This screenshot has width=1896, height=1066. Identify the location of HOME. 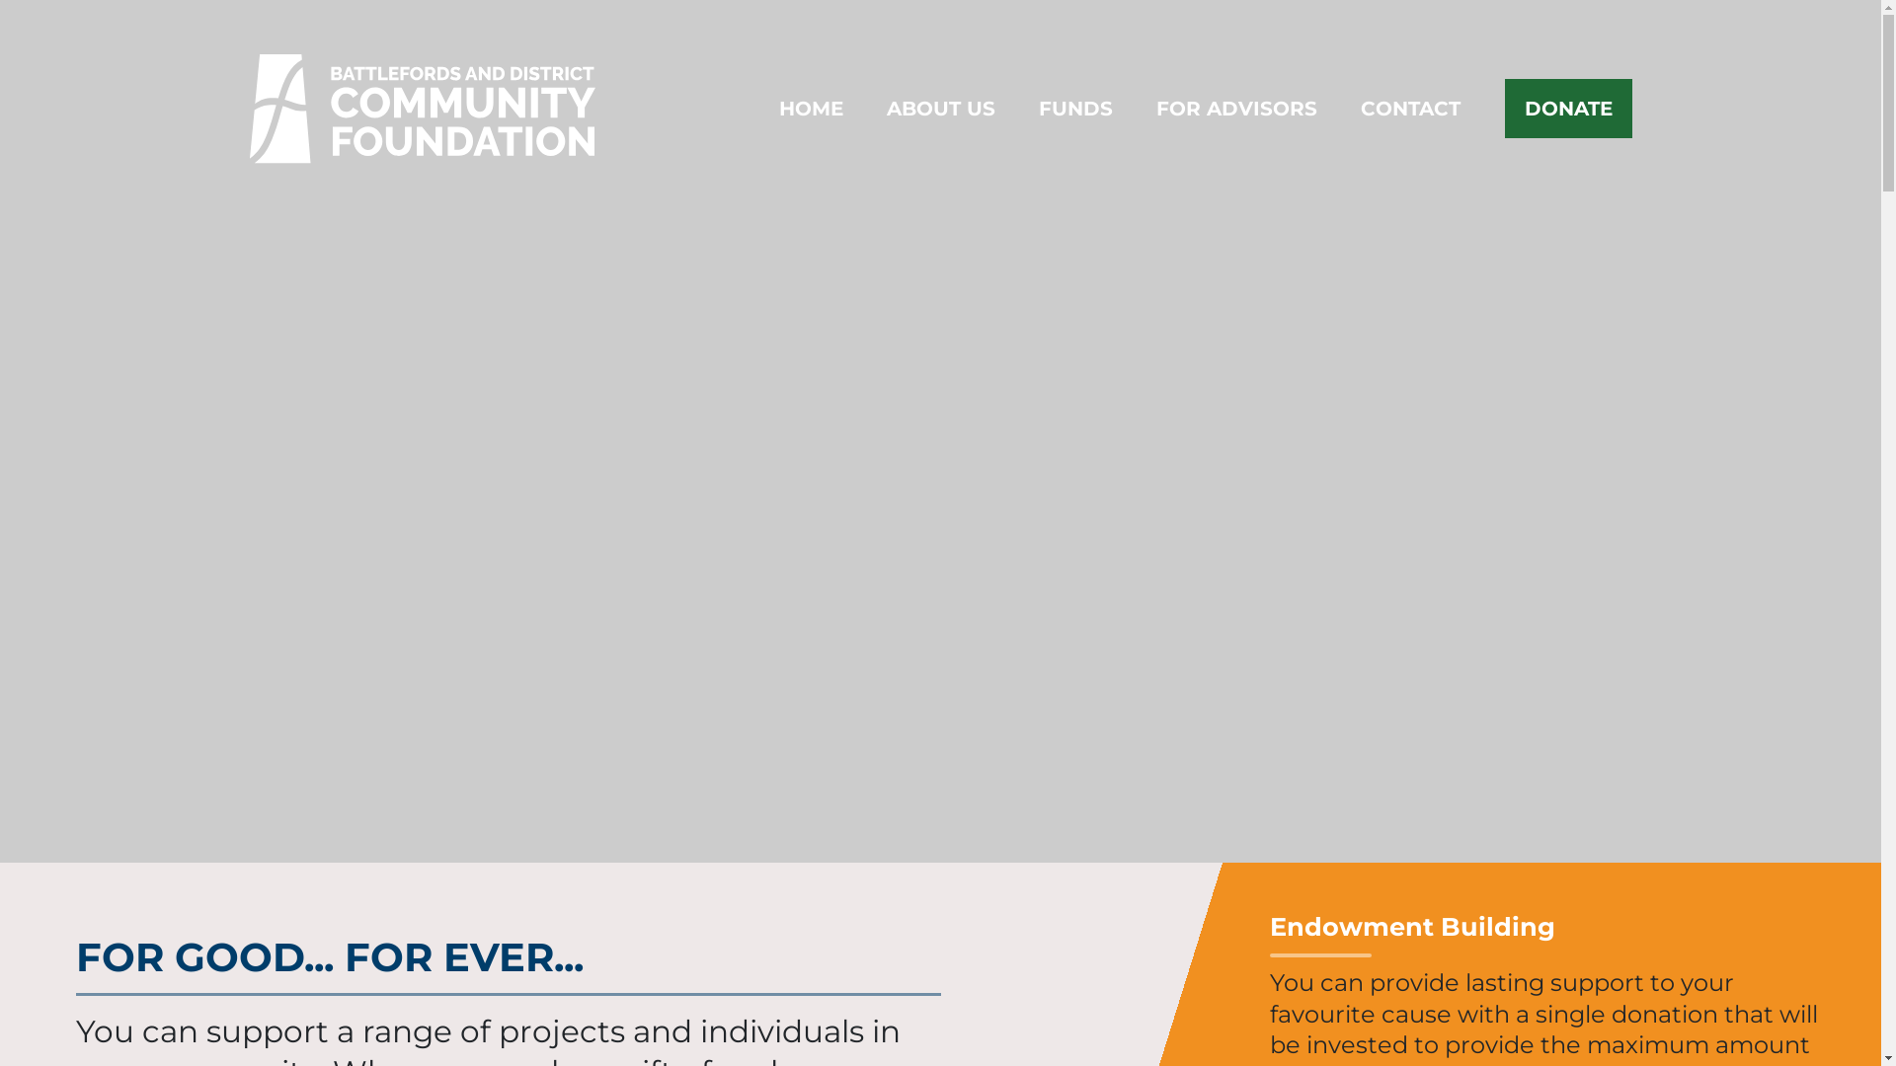
(812, 109).